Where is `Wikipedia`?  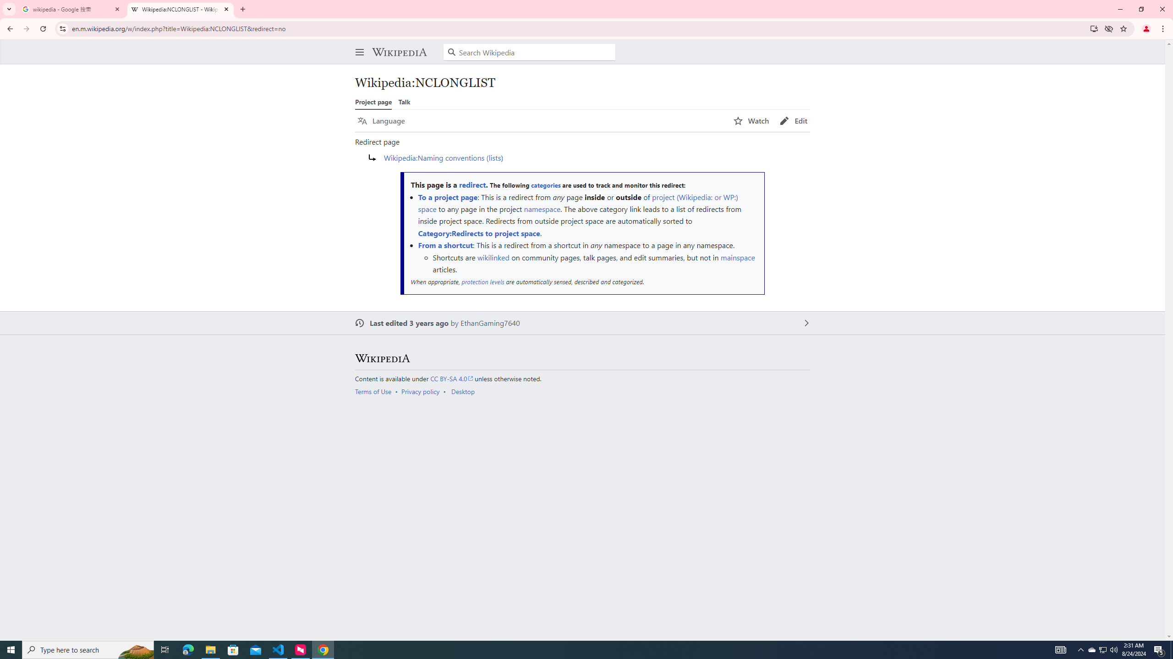
Wikipedia is located at coordinates (382, 359).